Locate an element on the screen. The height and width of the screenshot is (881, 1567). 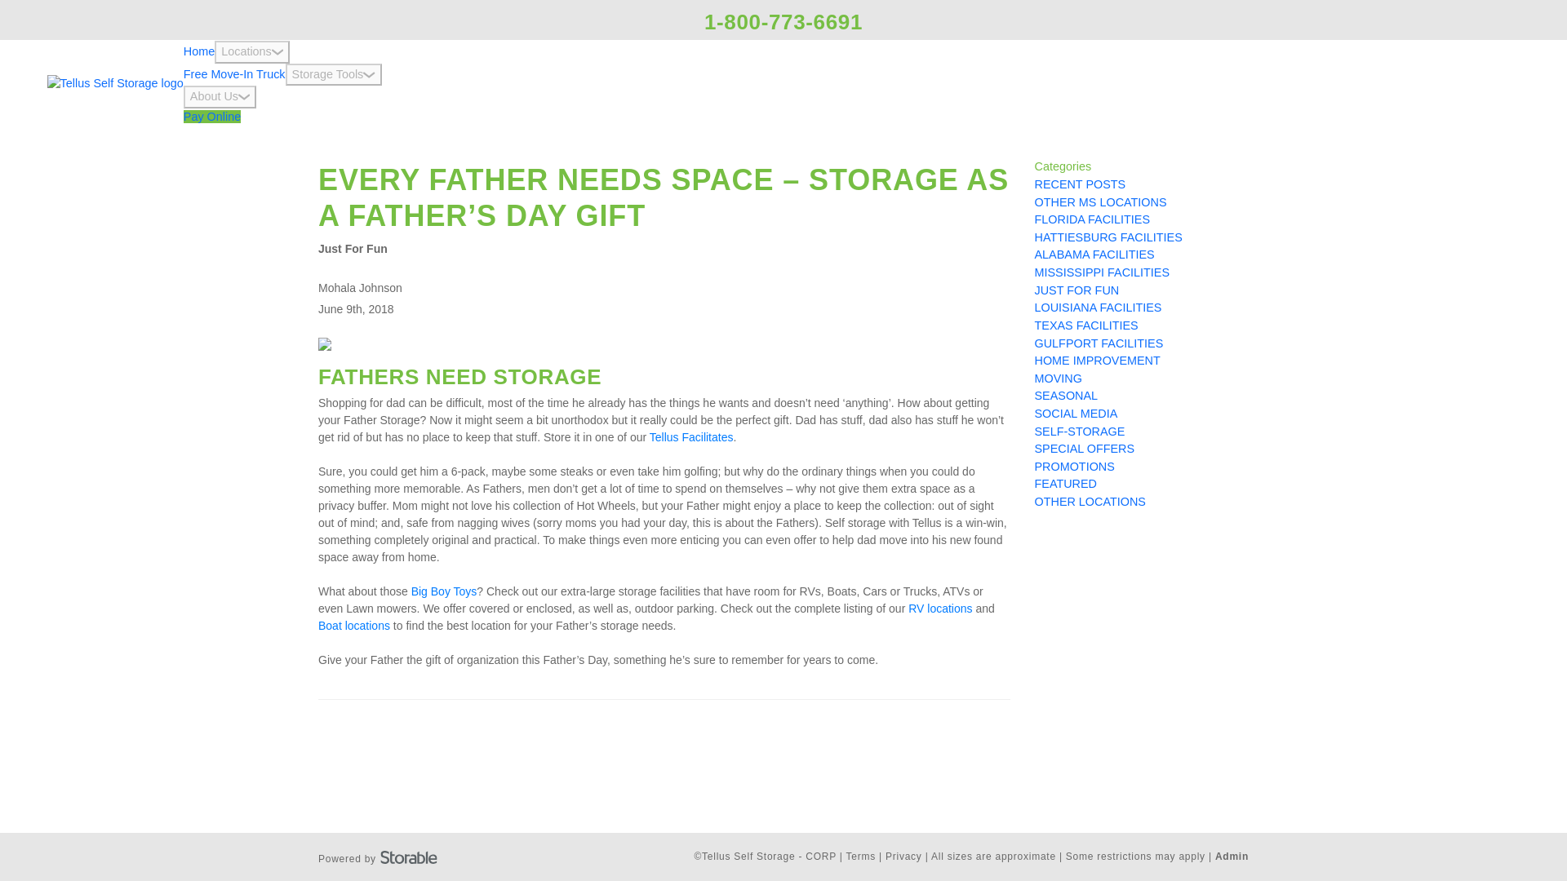
LOUISIANA FACILITIES is located at coordinates (1099, 307).